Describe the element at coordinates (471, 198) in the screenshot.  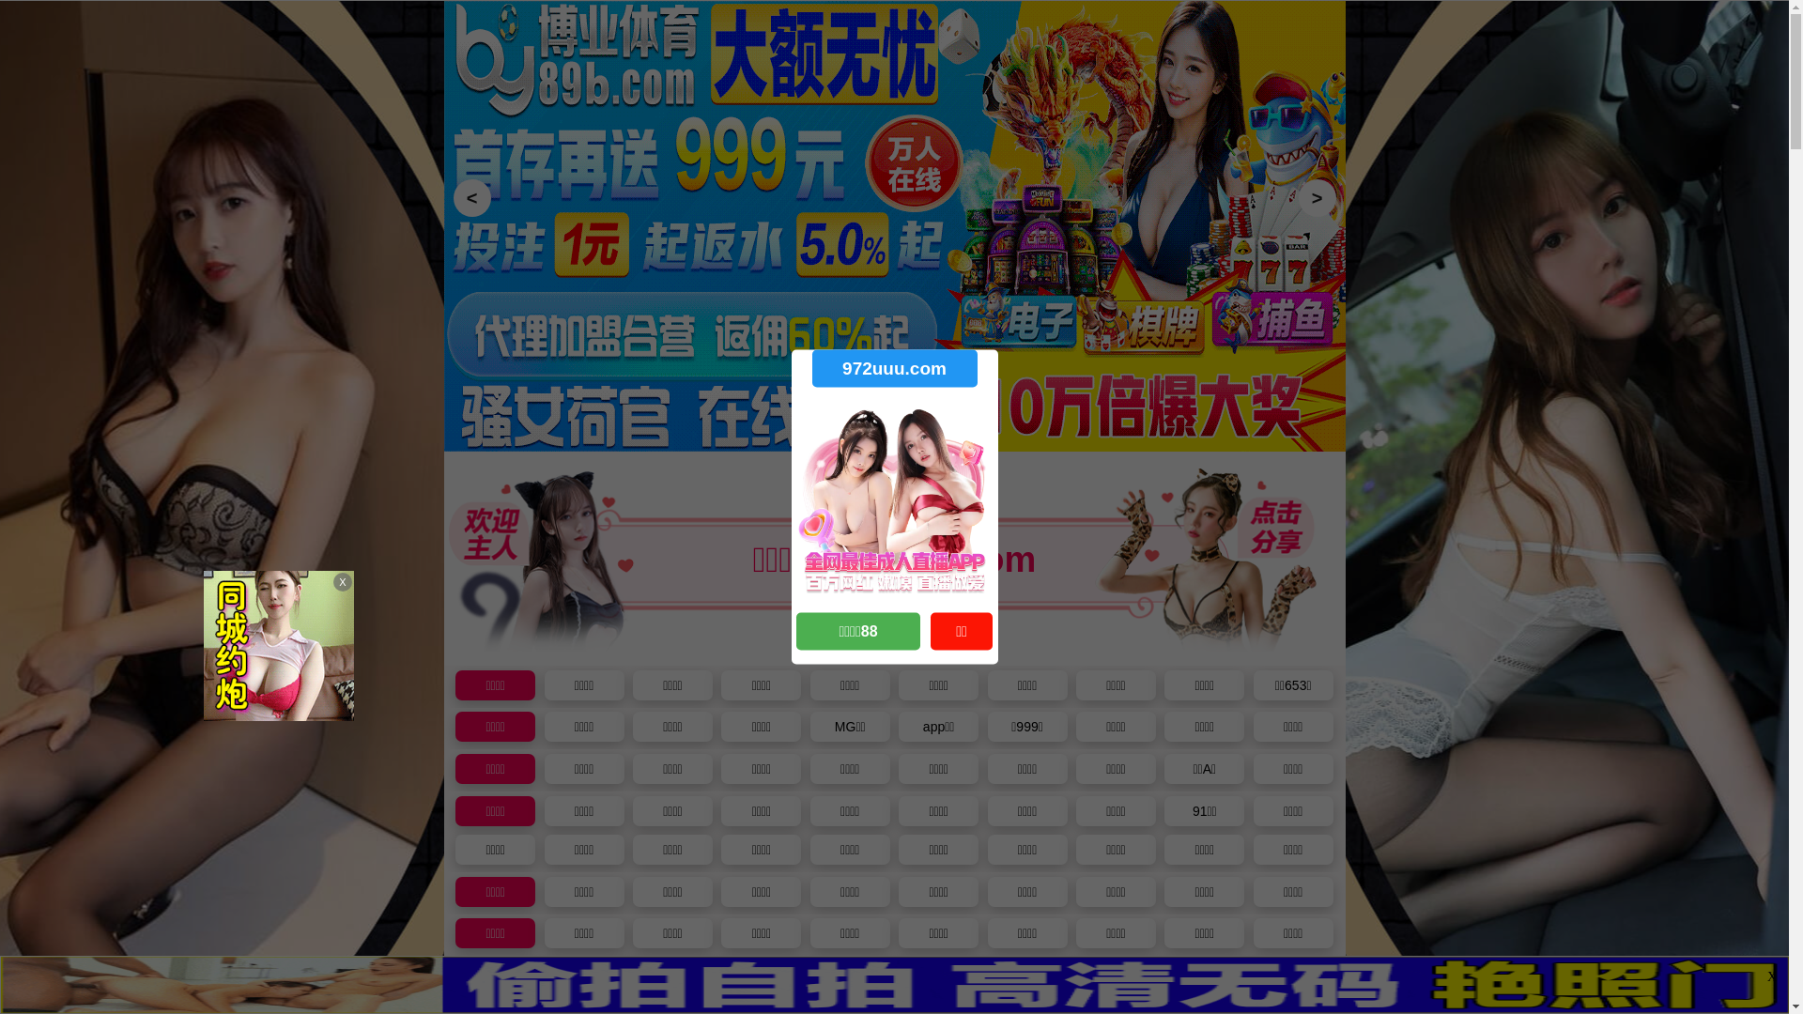
I see `<` at that location.